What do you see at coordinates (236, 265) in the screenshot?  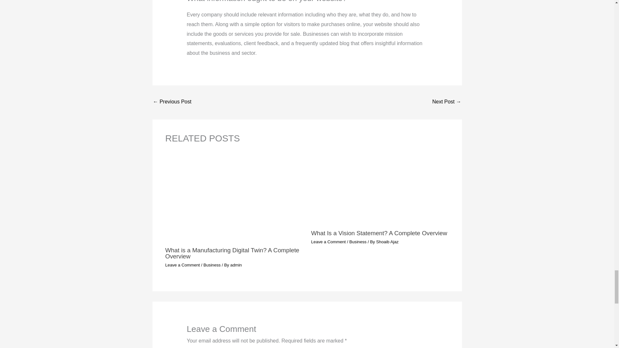 I see `View all posts by admin` at bounding box center [236, 265].